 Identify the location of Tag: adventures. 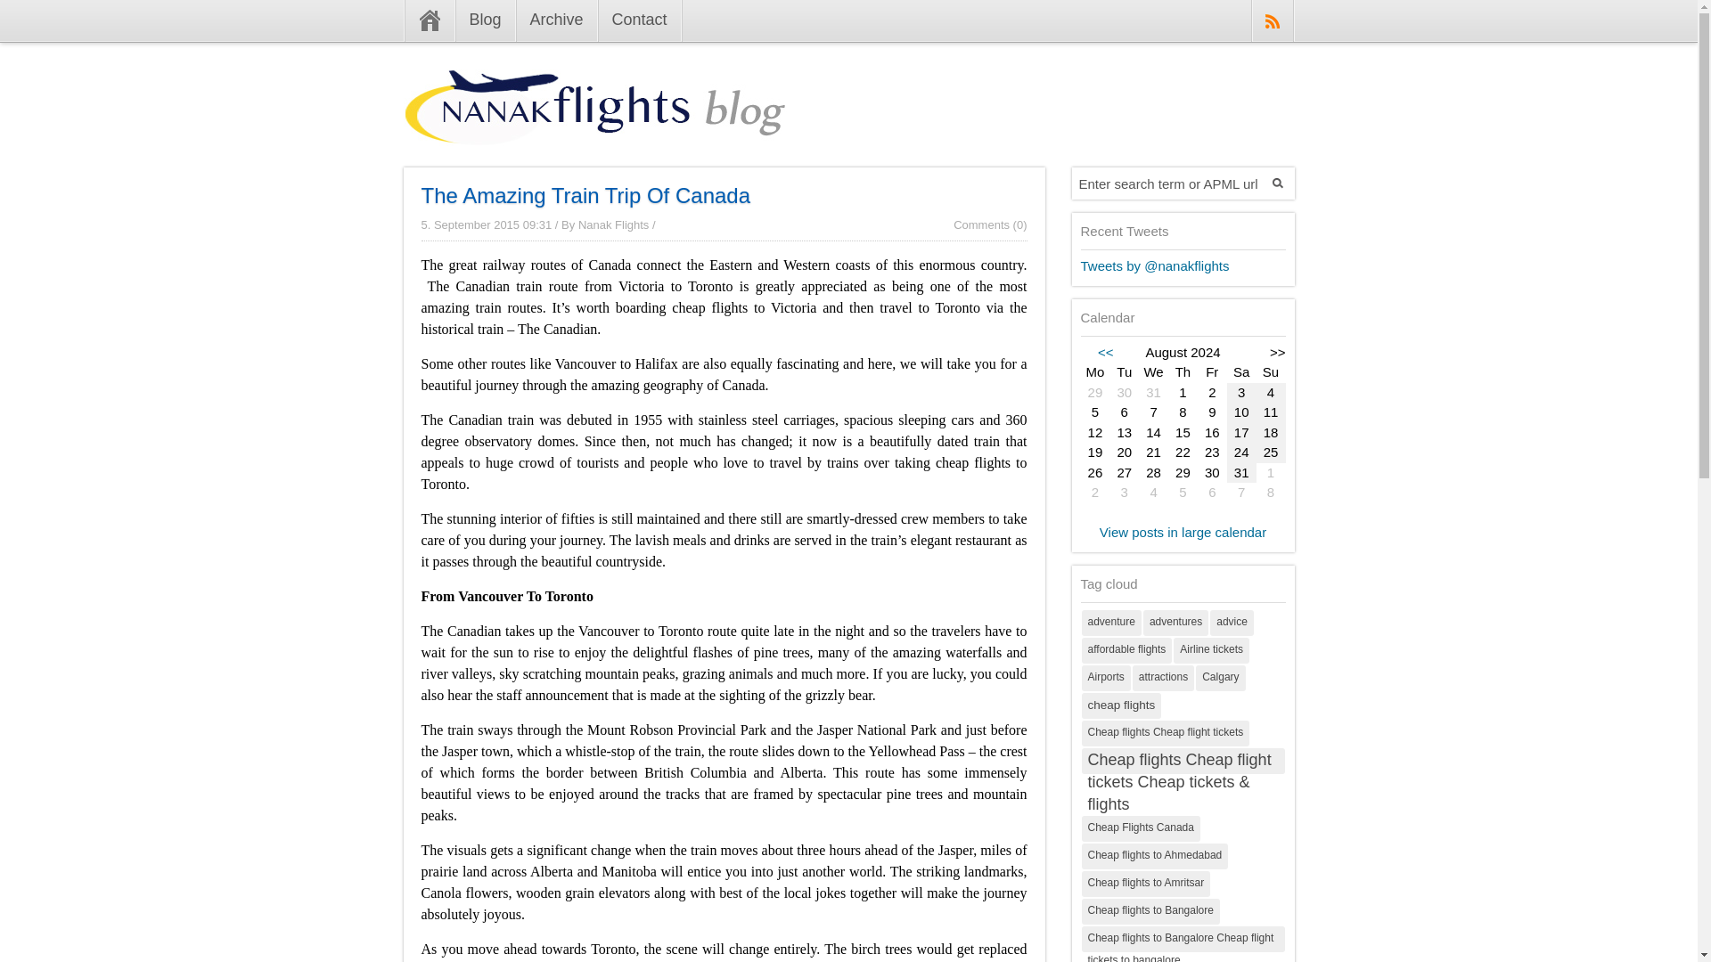
(1175, 622).